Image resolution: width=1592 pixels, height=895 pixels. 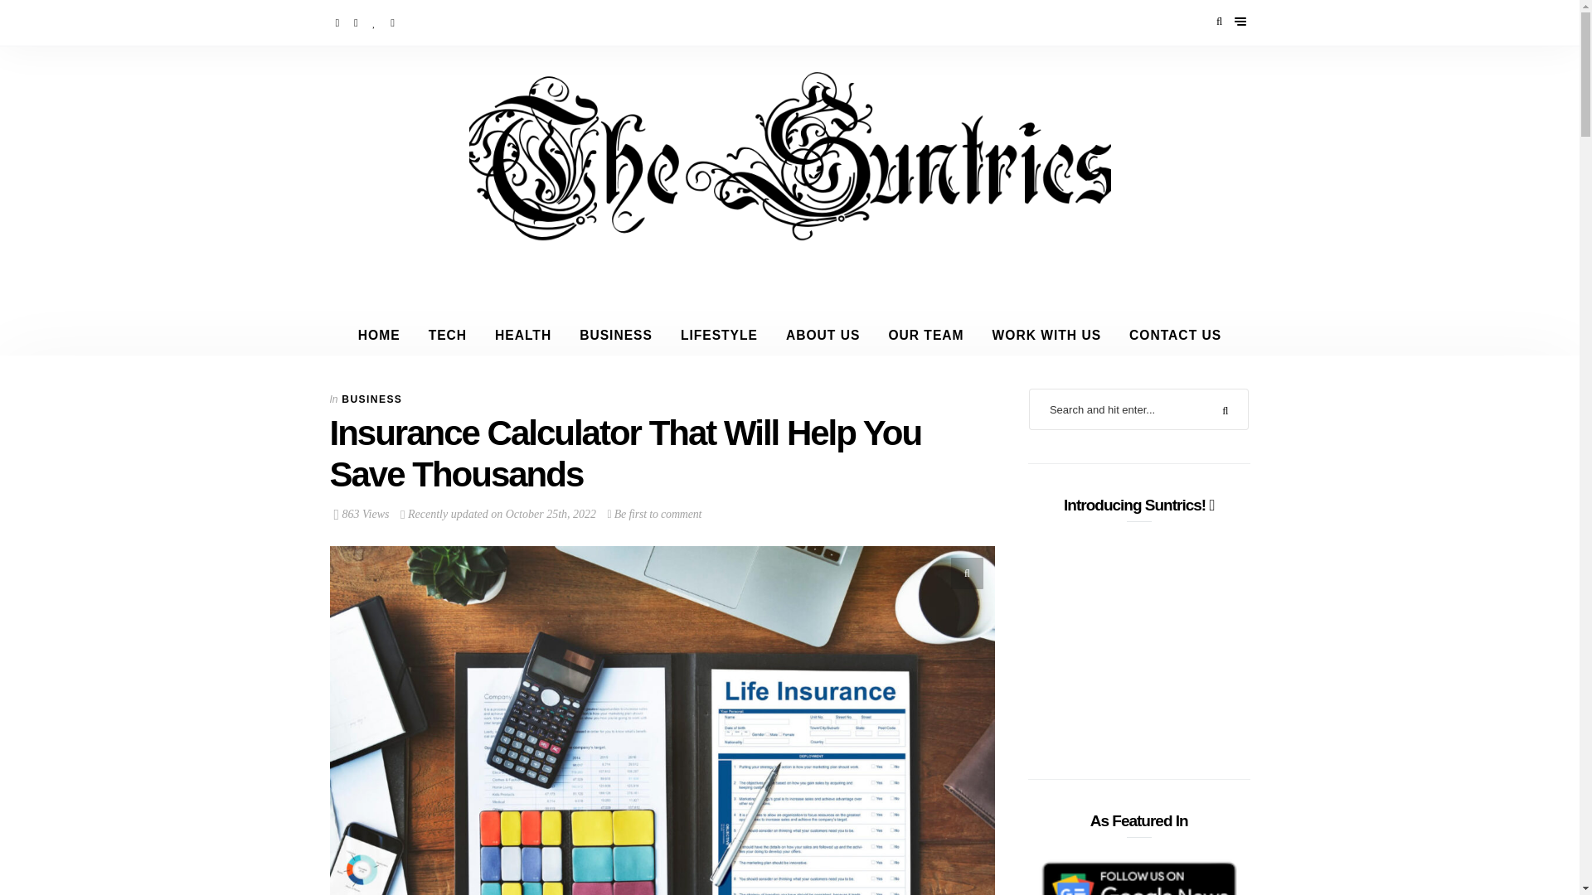 I want to click on Bloglovin, so click(x=375, y=22).